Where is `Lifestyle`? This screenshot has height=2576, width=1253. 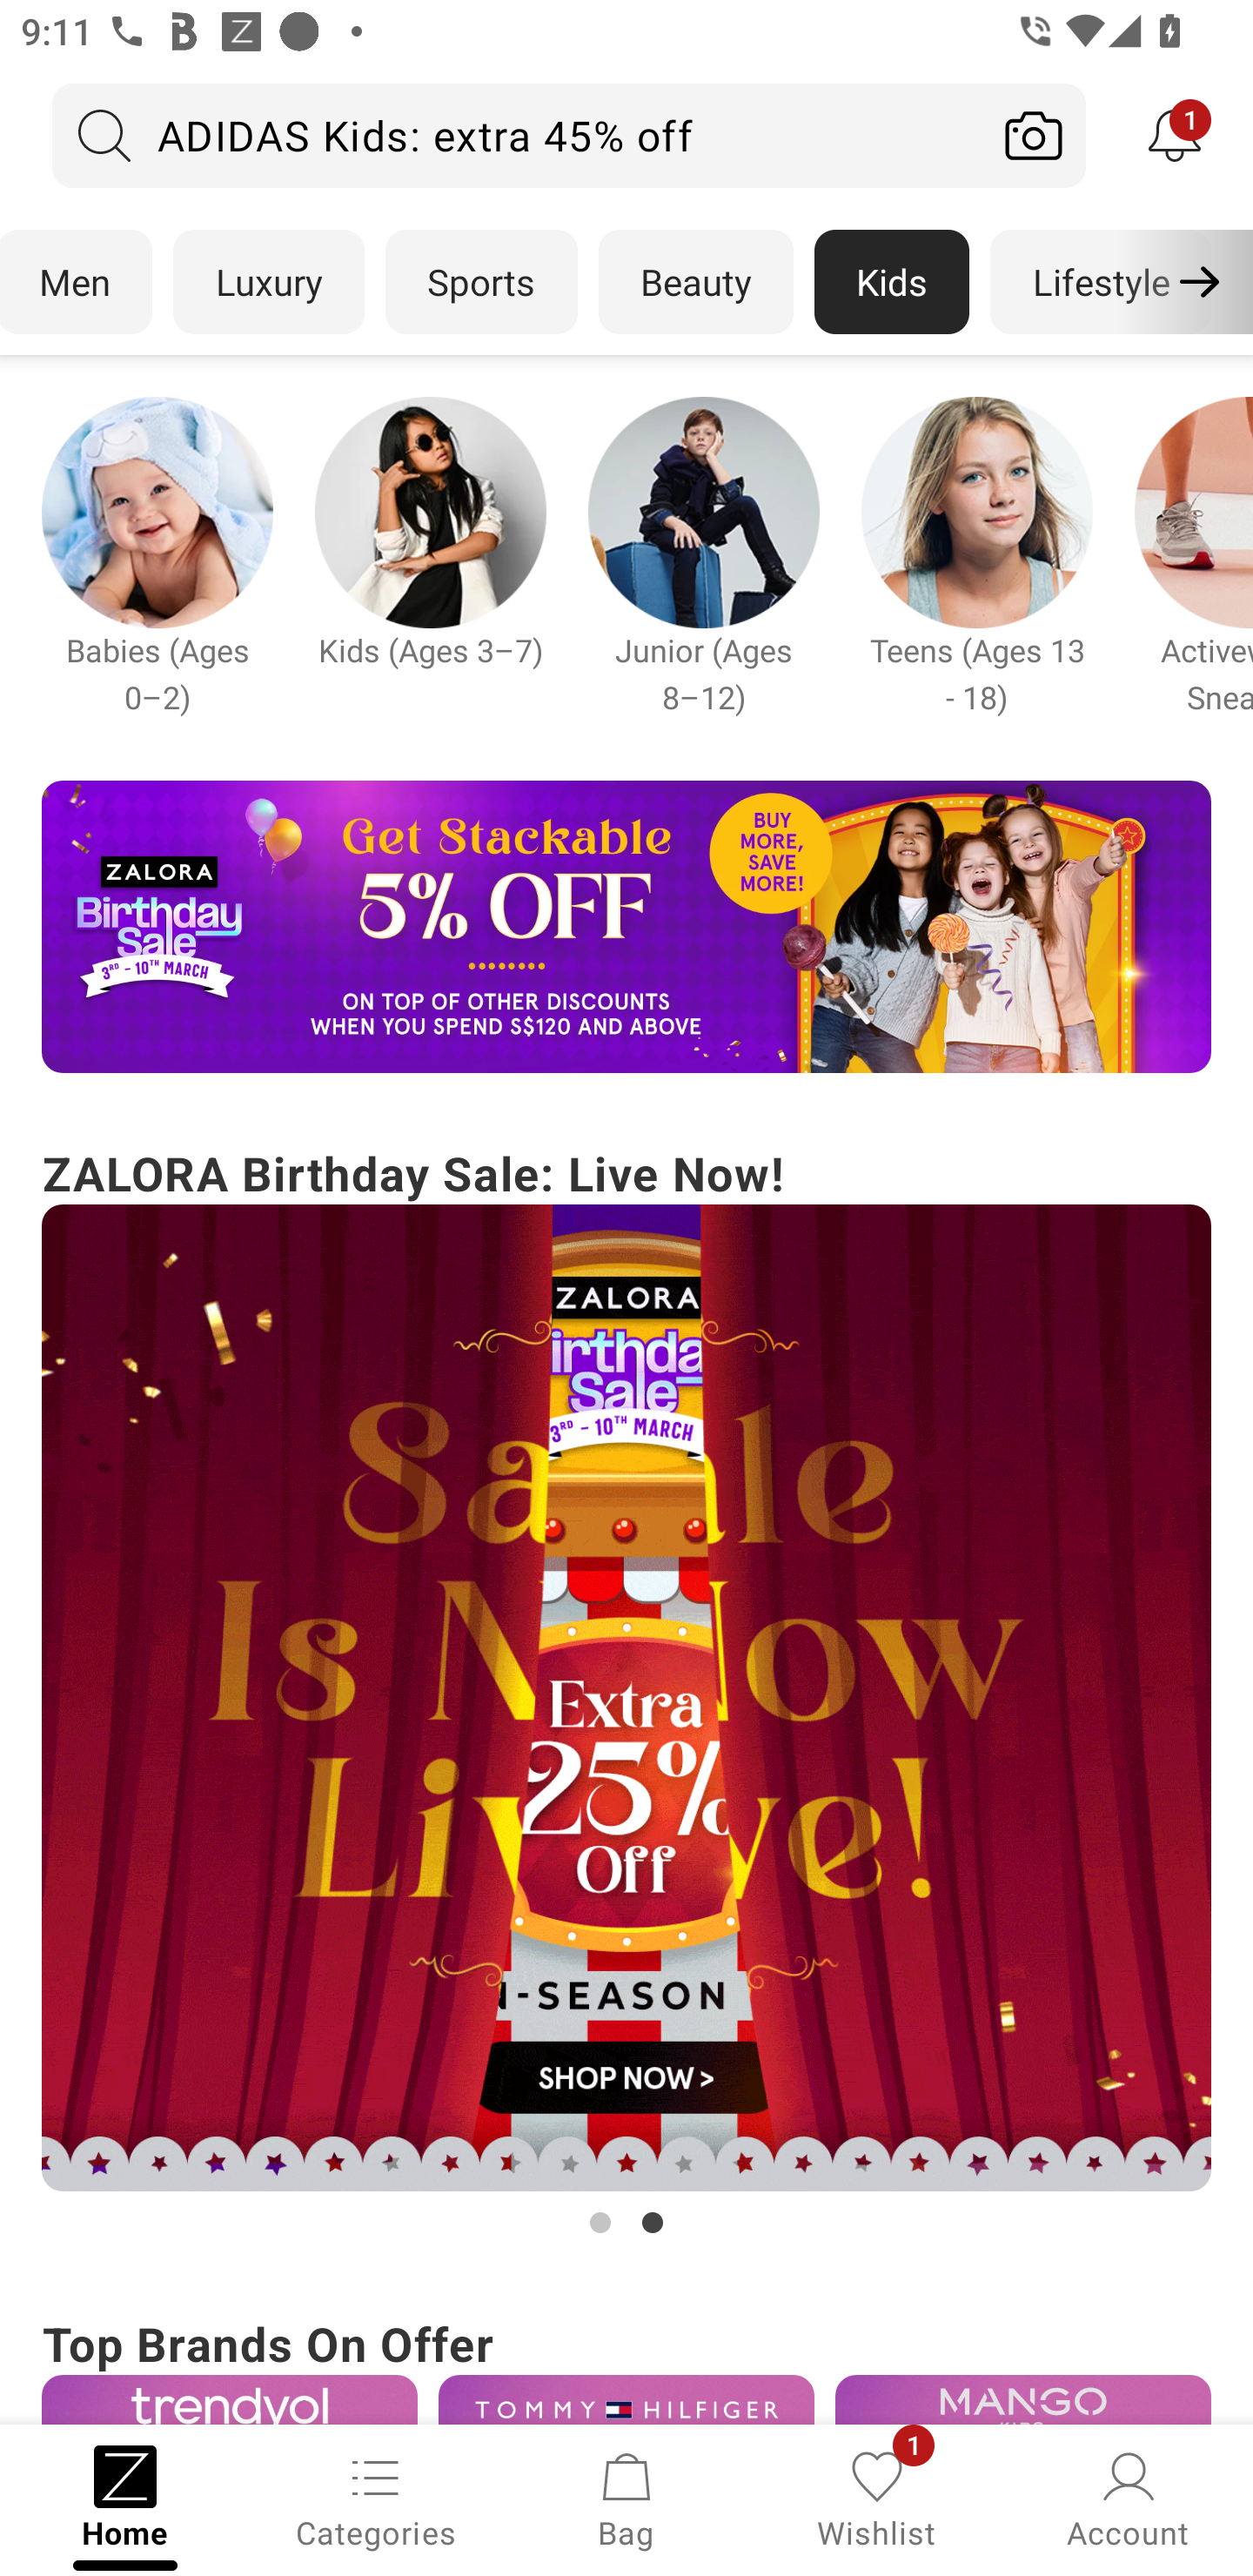 Lifestyle is located at coordinates (1100, 282).